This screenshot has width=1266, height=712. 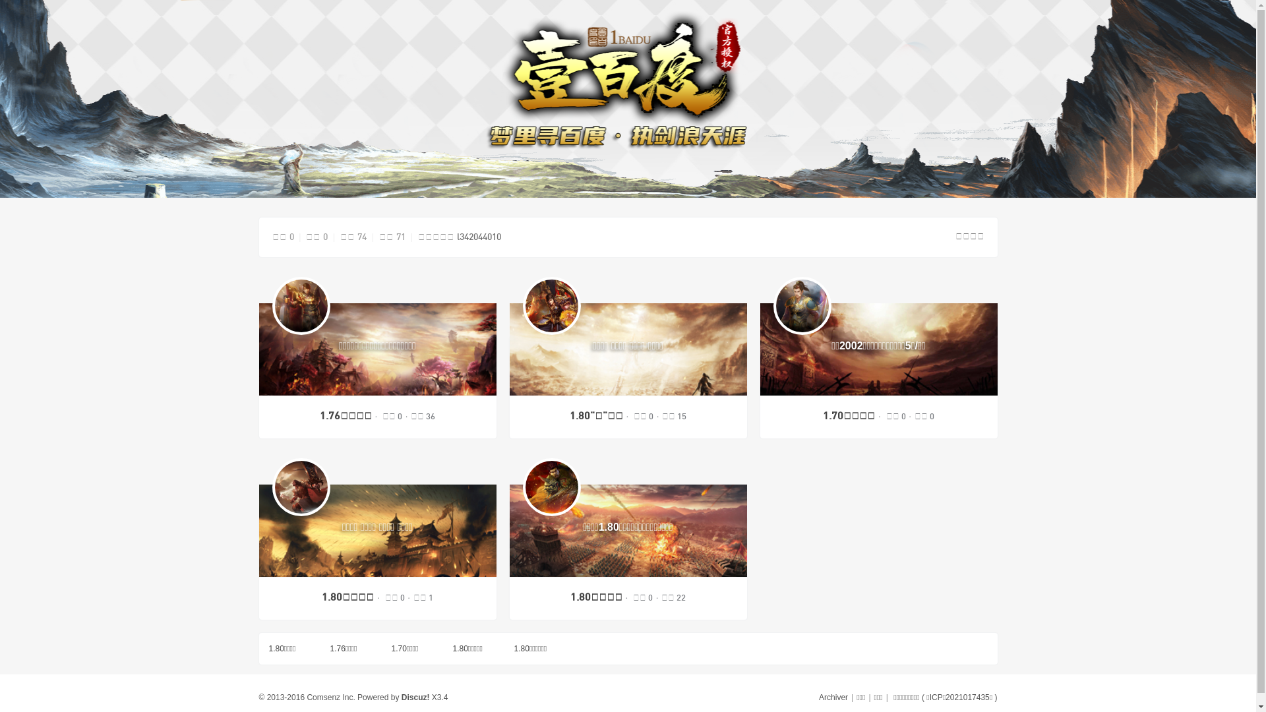 I want to click on Discuz!, so click(x=415, y=697).